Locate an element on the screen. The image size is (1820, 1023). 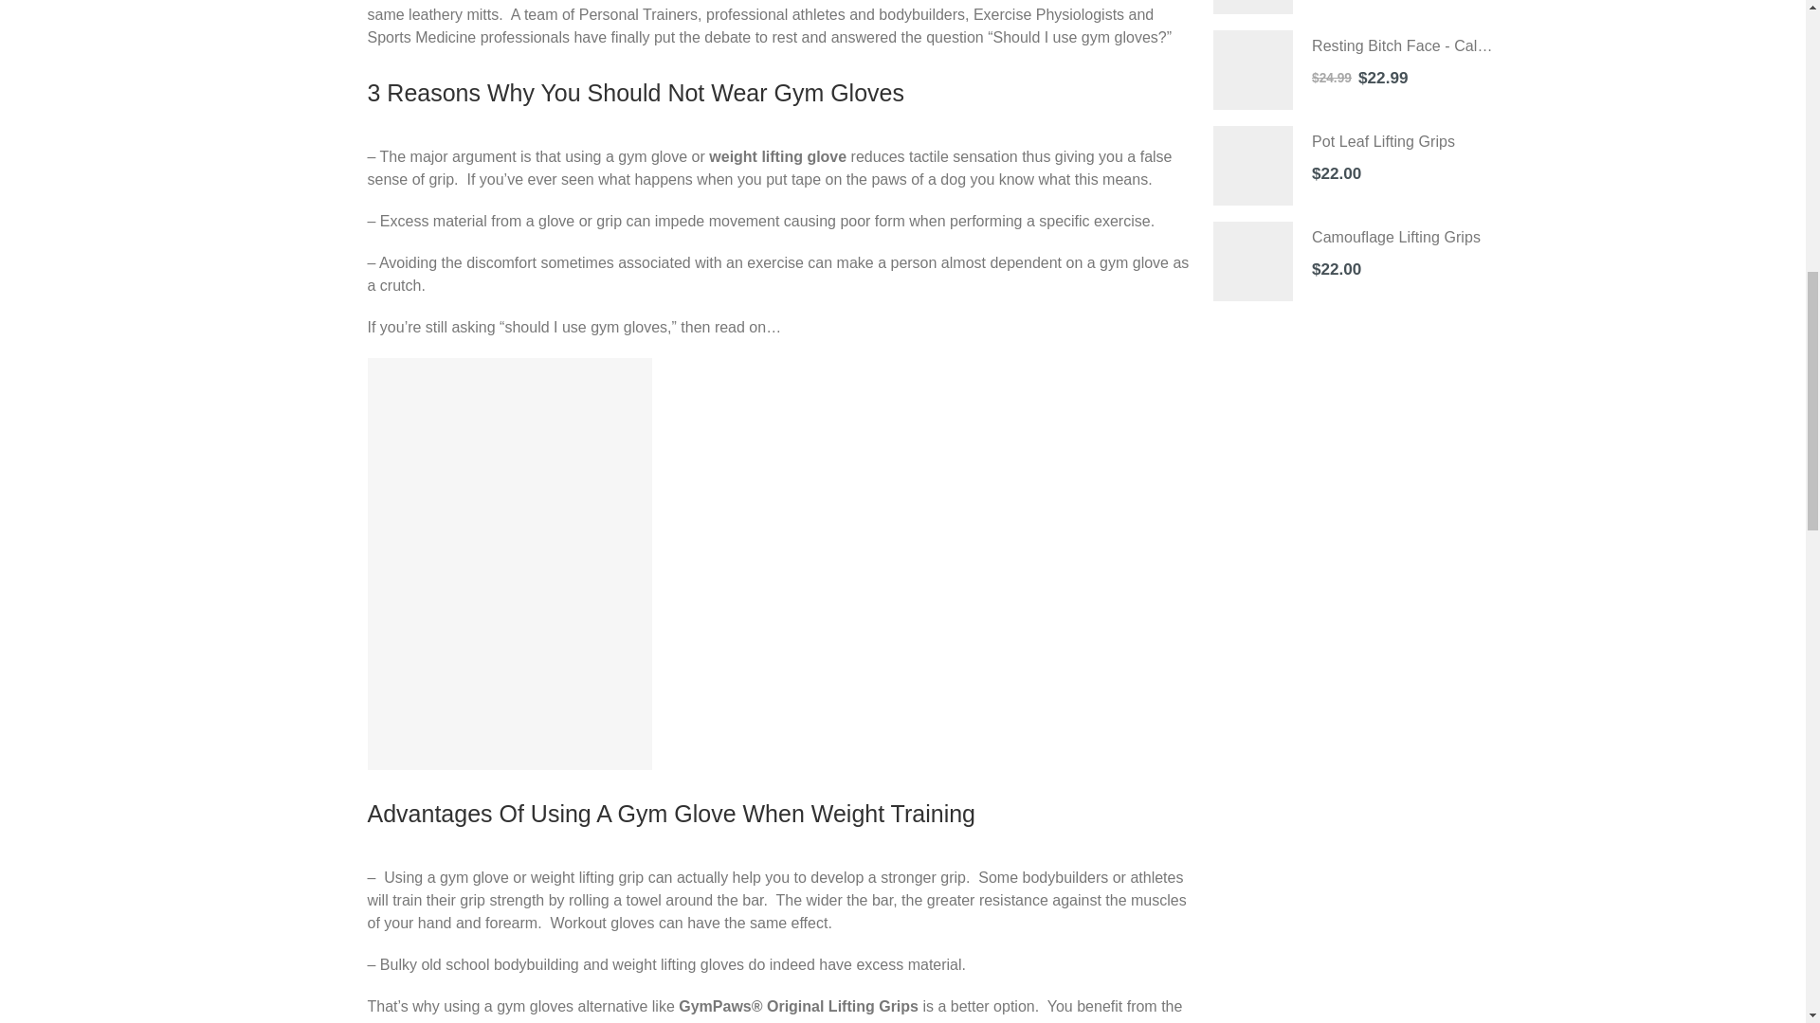
Resting Bitch Face - Calendula Butter Cream Mask 2 OZ is located at coordinates (1253, 70).